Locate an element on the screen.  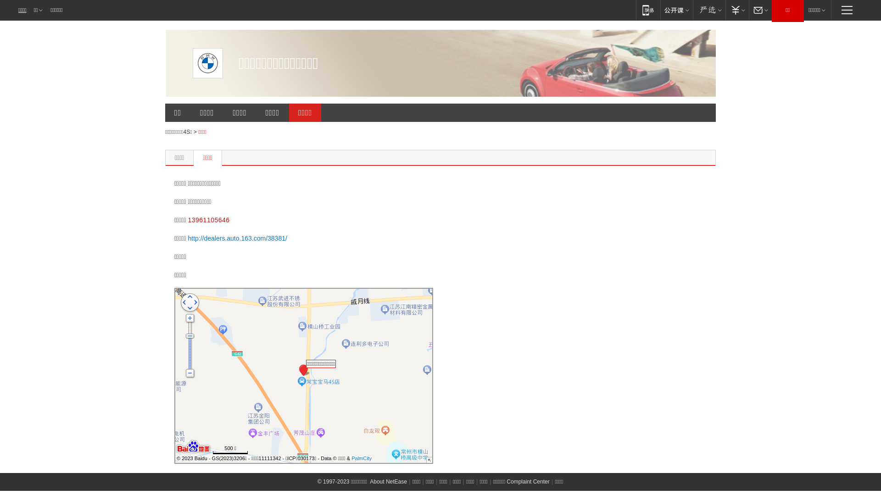
http://dealers.auto.163.com/38381/ is located at coordinates (237, 238).